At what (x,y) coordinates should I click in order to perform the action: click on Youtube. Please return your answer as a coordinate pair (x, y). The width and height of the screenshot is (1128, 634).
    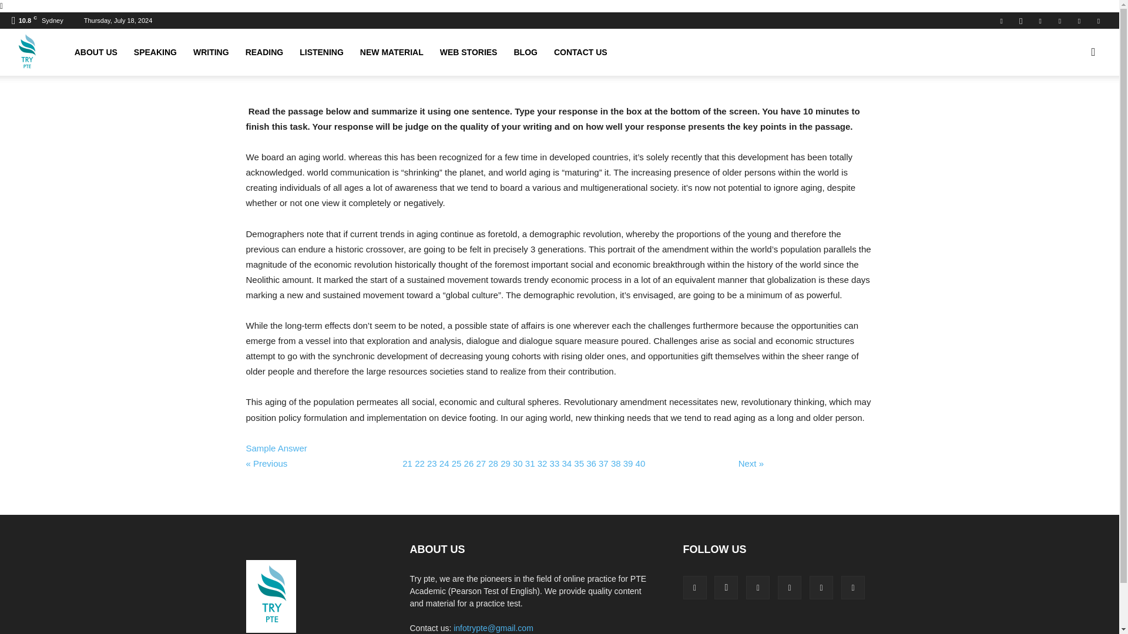
    Looking at the image, I should click on (1099, 20).